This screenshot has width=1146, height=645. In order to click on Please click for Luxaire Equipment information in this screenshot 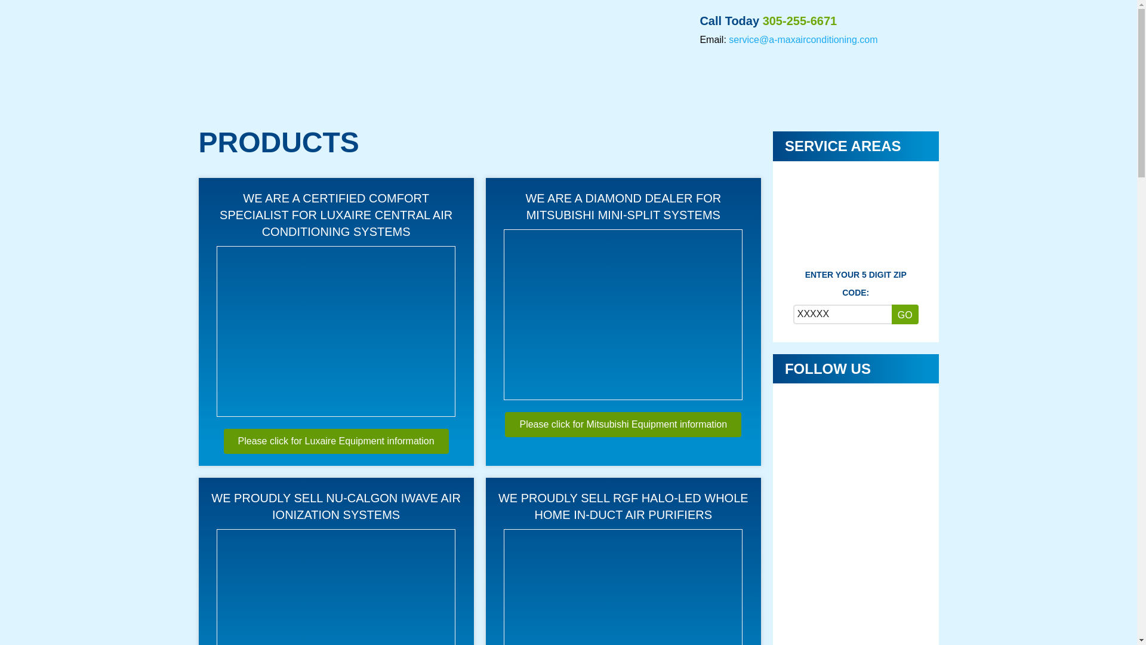, I will do `click(336, 441)`.